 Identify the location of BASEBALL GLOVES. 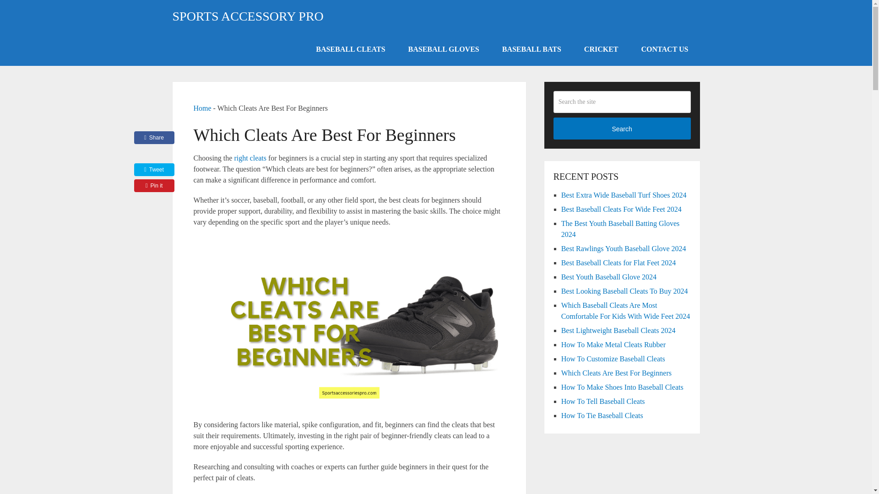
(444, 49).